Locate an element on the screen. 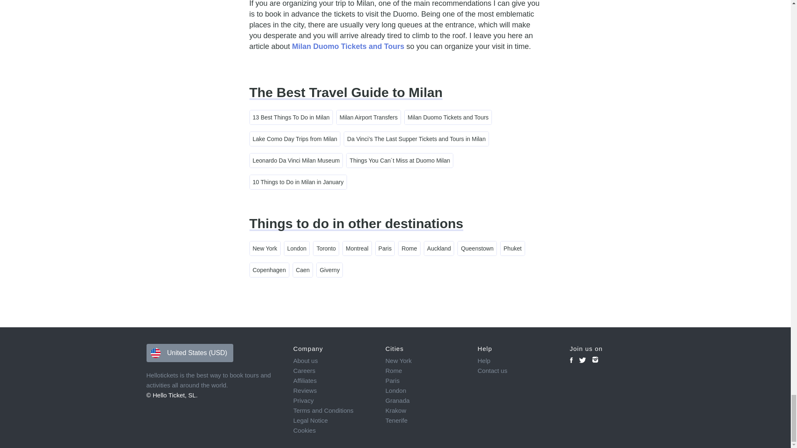 Image resolution: width=797 pixels, height=448 pixels. Montreal is located at coordinates (357, 248).